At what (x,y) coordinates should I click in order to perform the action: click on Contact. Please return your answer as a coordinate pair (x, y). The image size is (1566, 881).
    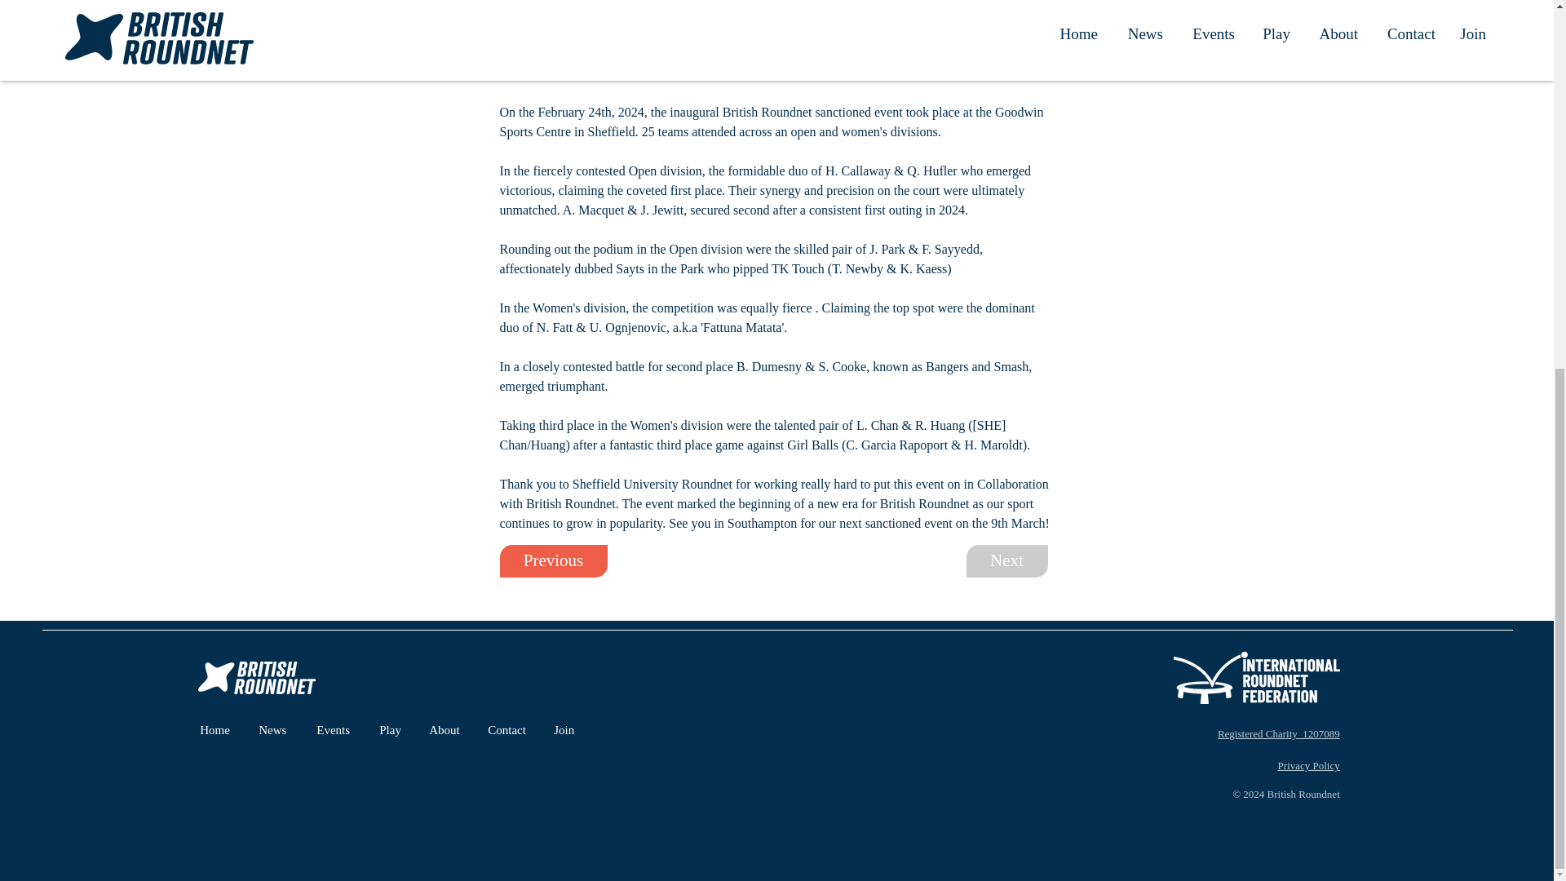
    Looking at the image, I should click on (509, 730).